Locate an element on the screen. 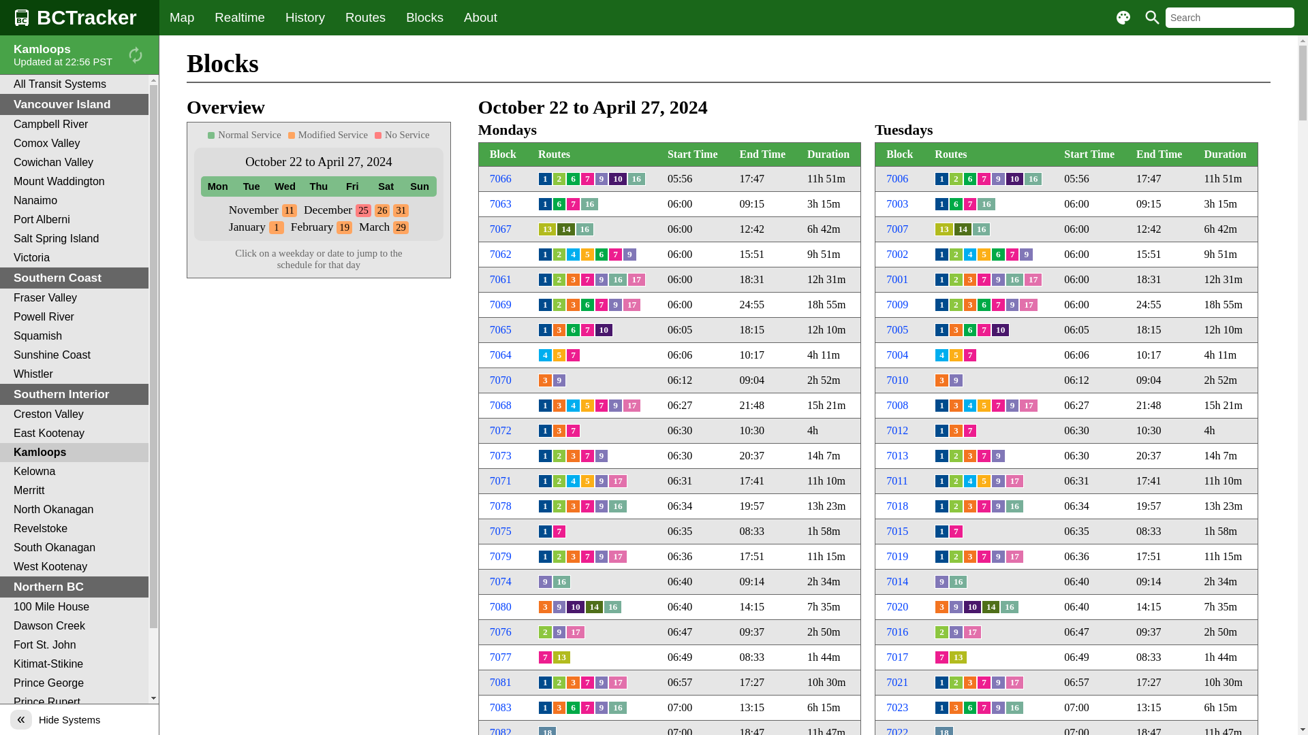 Image resolution: width=1308 pixels, height=735 pixels. 9 is located at coordinates (999, 456).